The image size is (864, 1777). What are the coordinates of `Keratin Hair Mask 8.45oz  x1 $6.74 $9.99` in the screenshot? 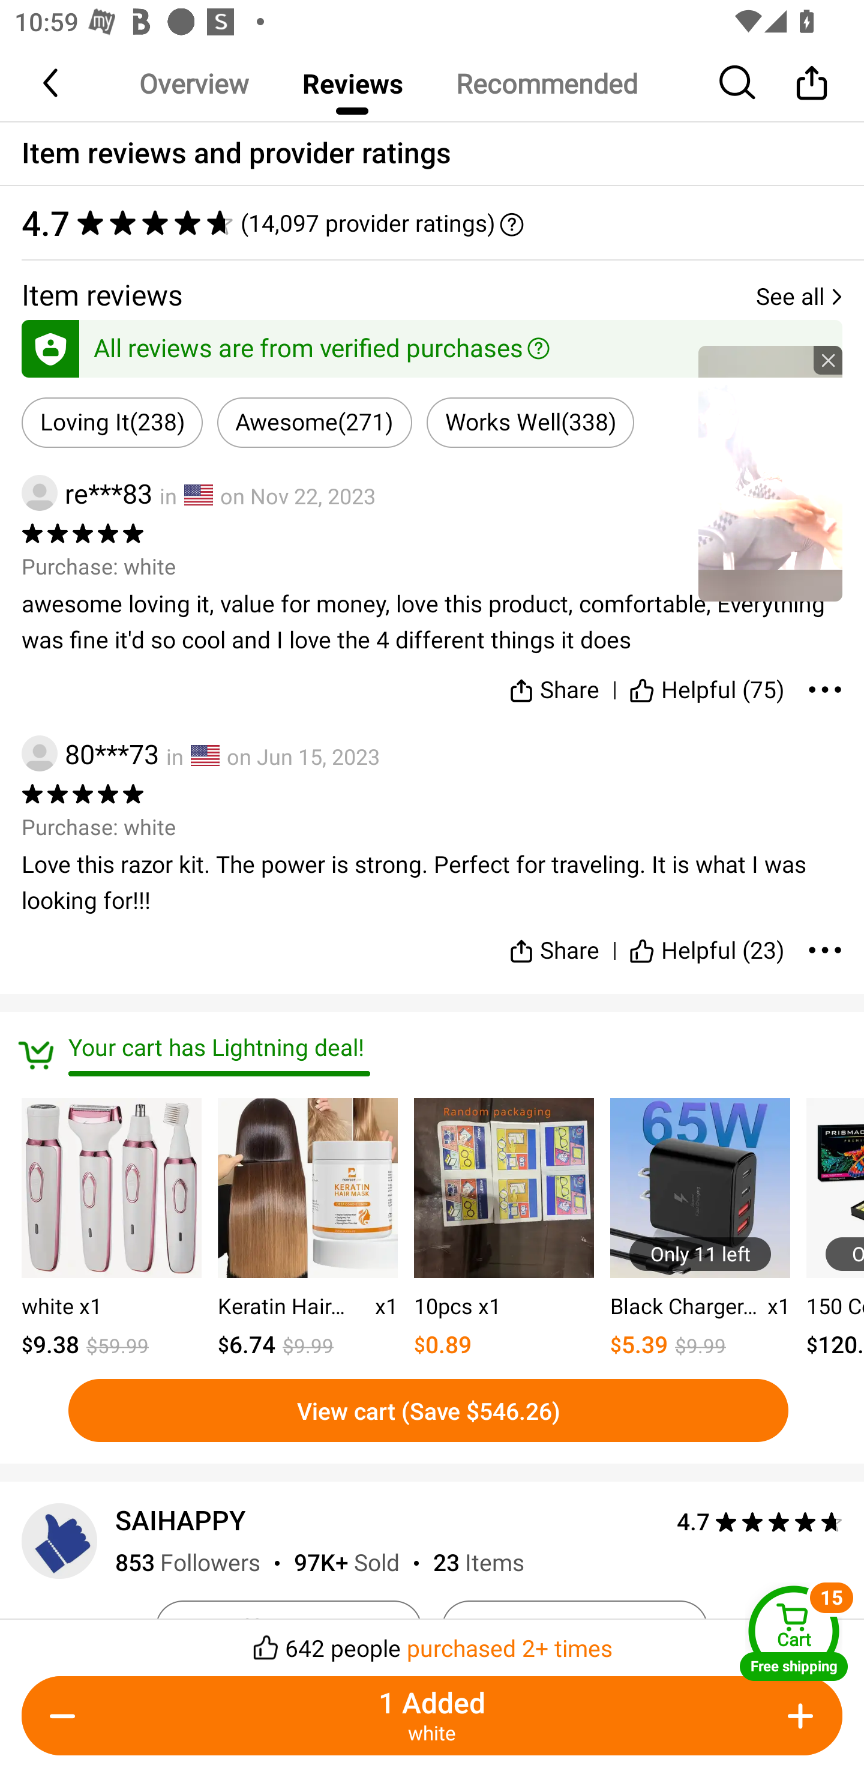 It's located at (307, 1229).